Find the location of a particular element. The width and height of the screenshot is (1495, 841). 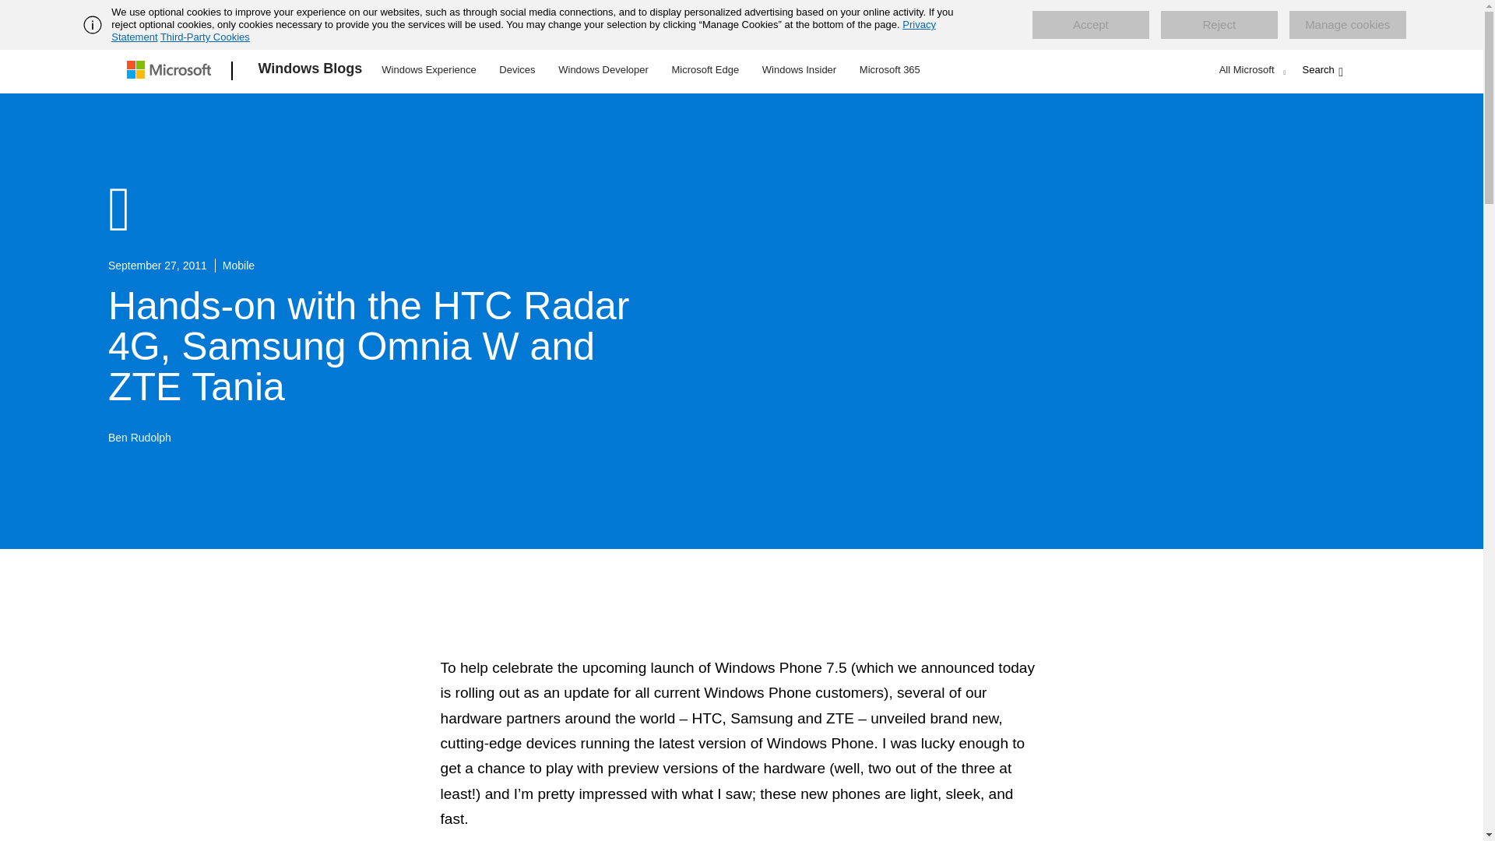

Manage cookies is located at coordinates (1347, 25).